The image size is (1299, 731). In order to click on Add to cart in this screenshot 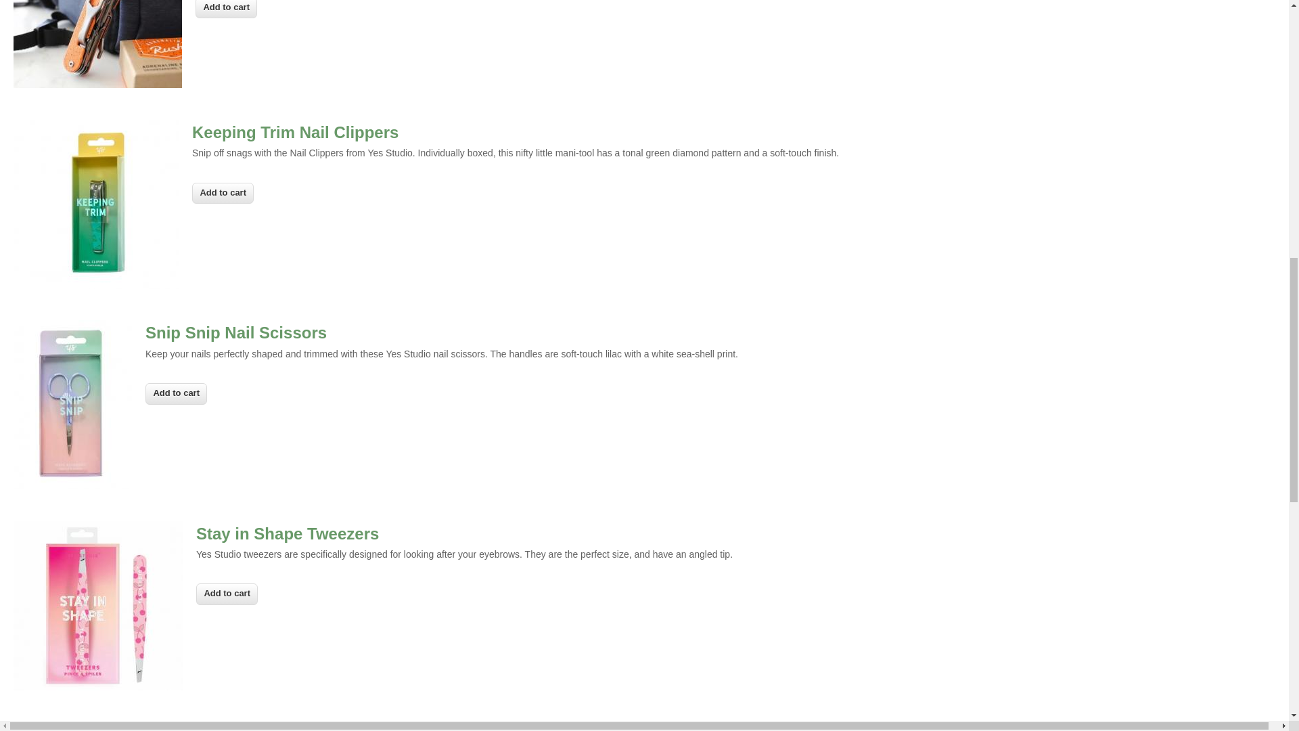, I will do `click(226, 594)`.